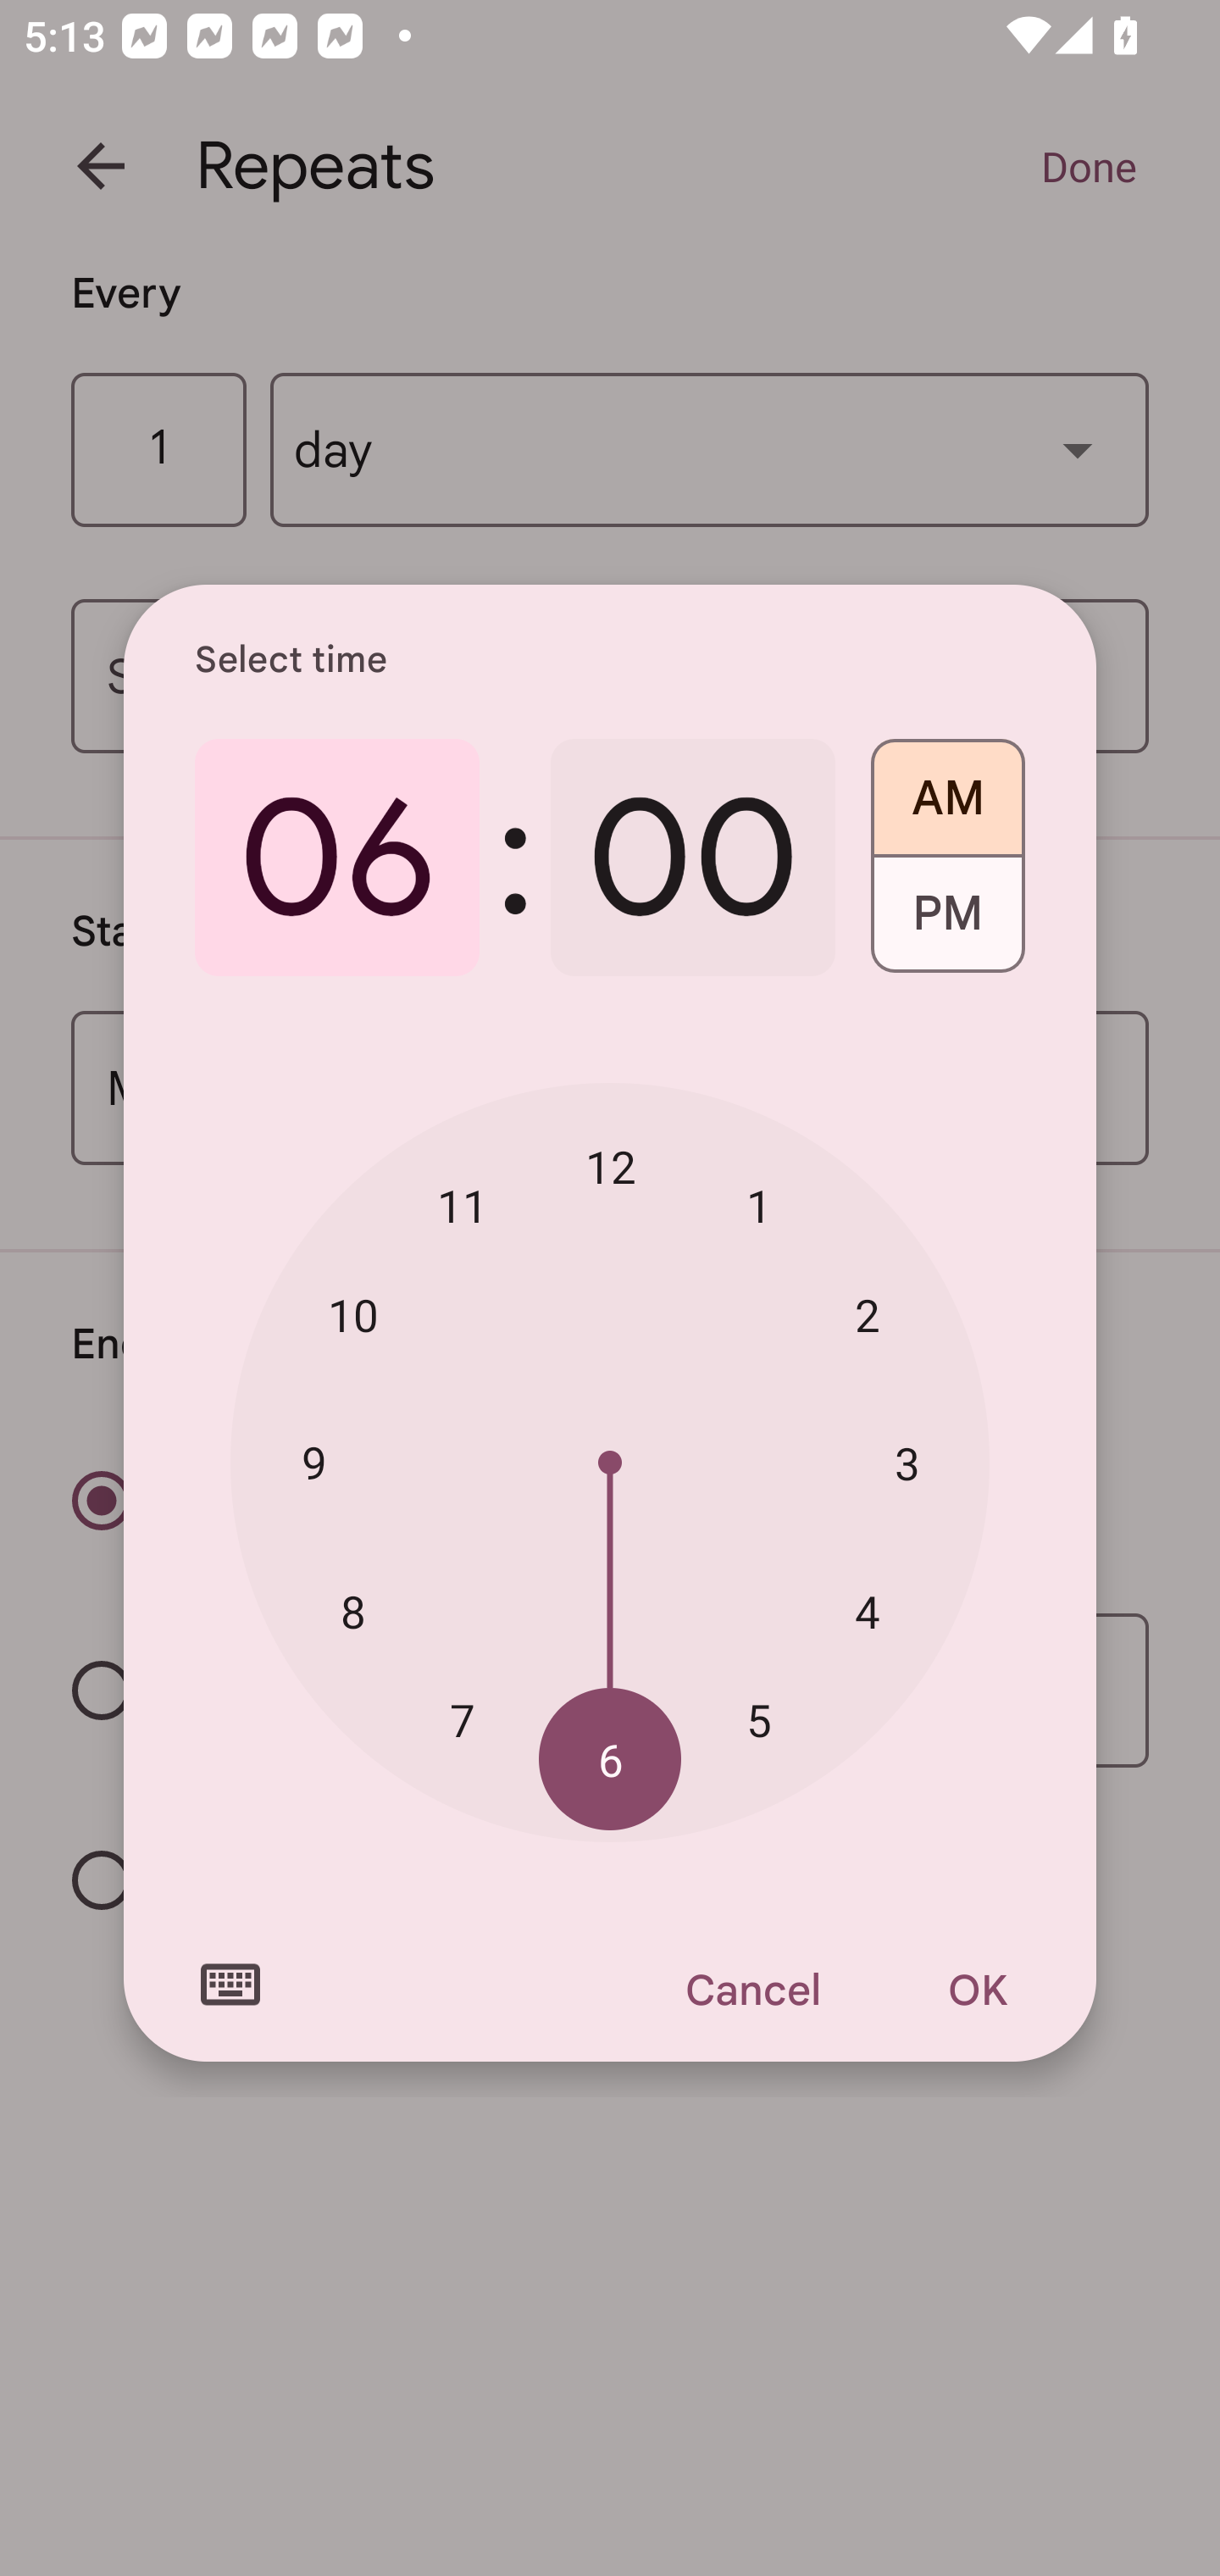  What do you see at coordinates (868, 1315) in the screenshot?
I see `2 2 o'clock` at bounding box center [868, 1315].